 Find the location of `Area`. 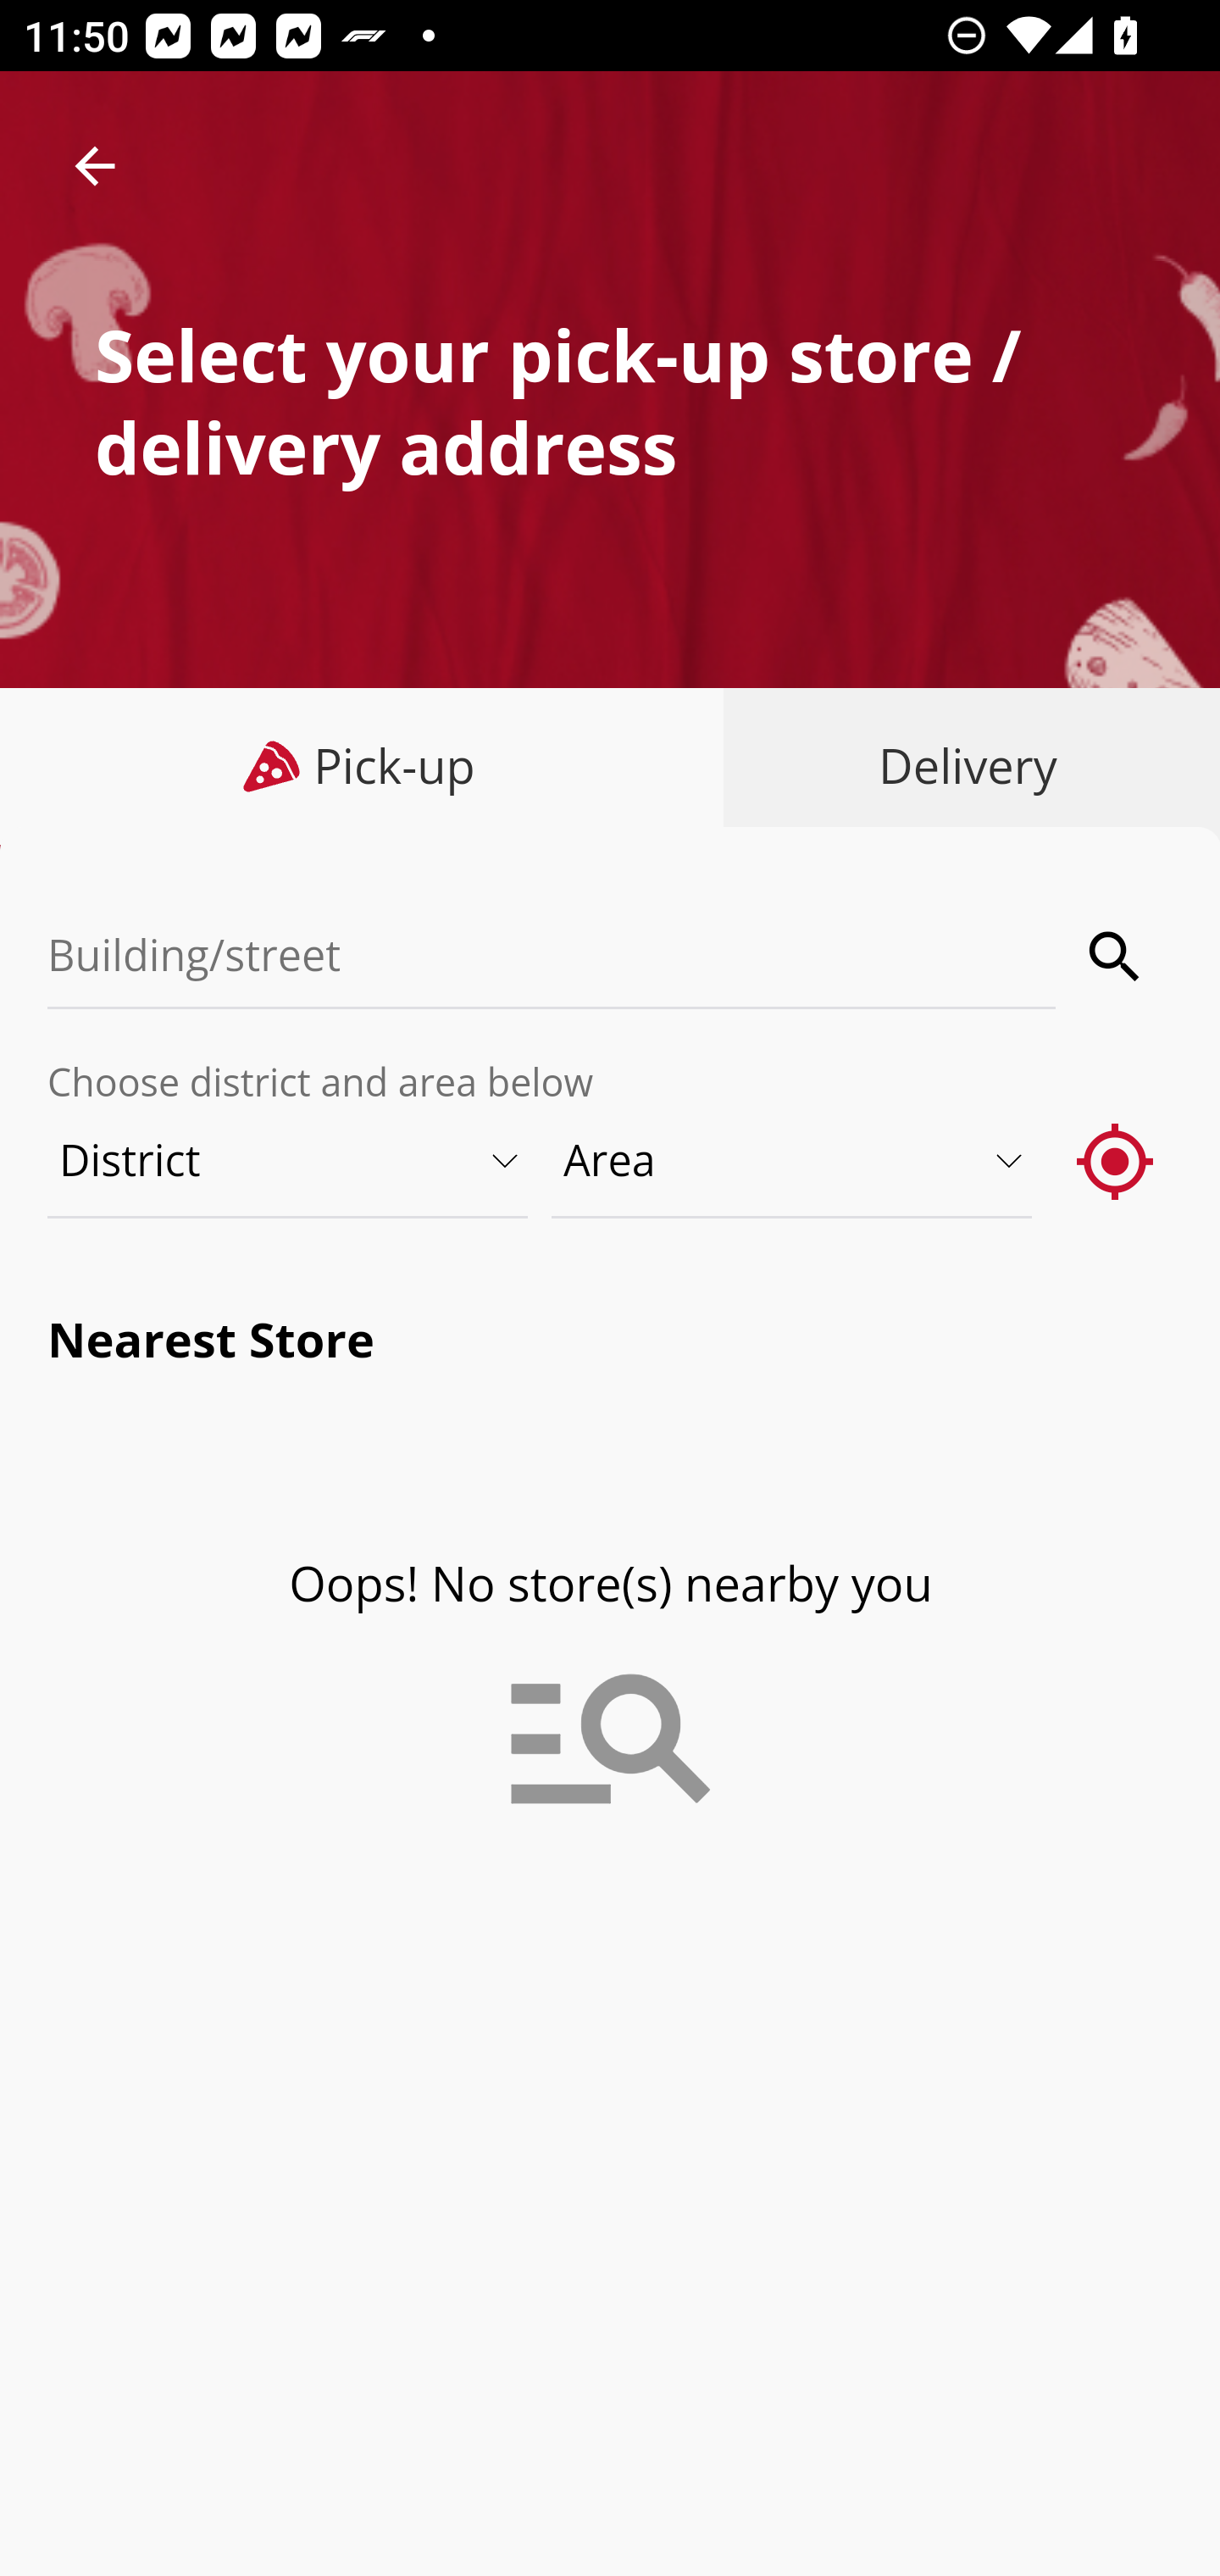

Area is located at coordinates (793, 1160).